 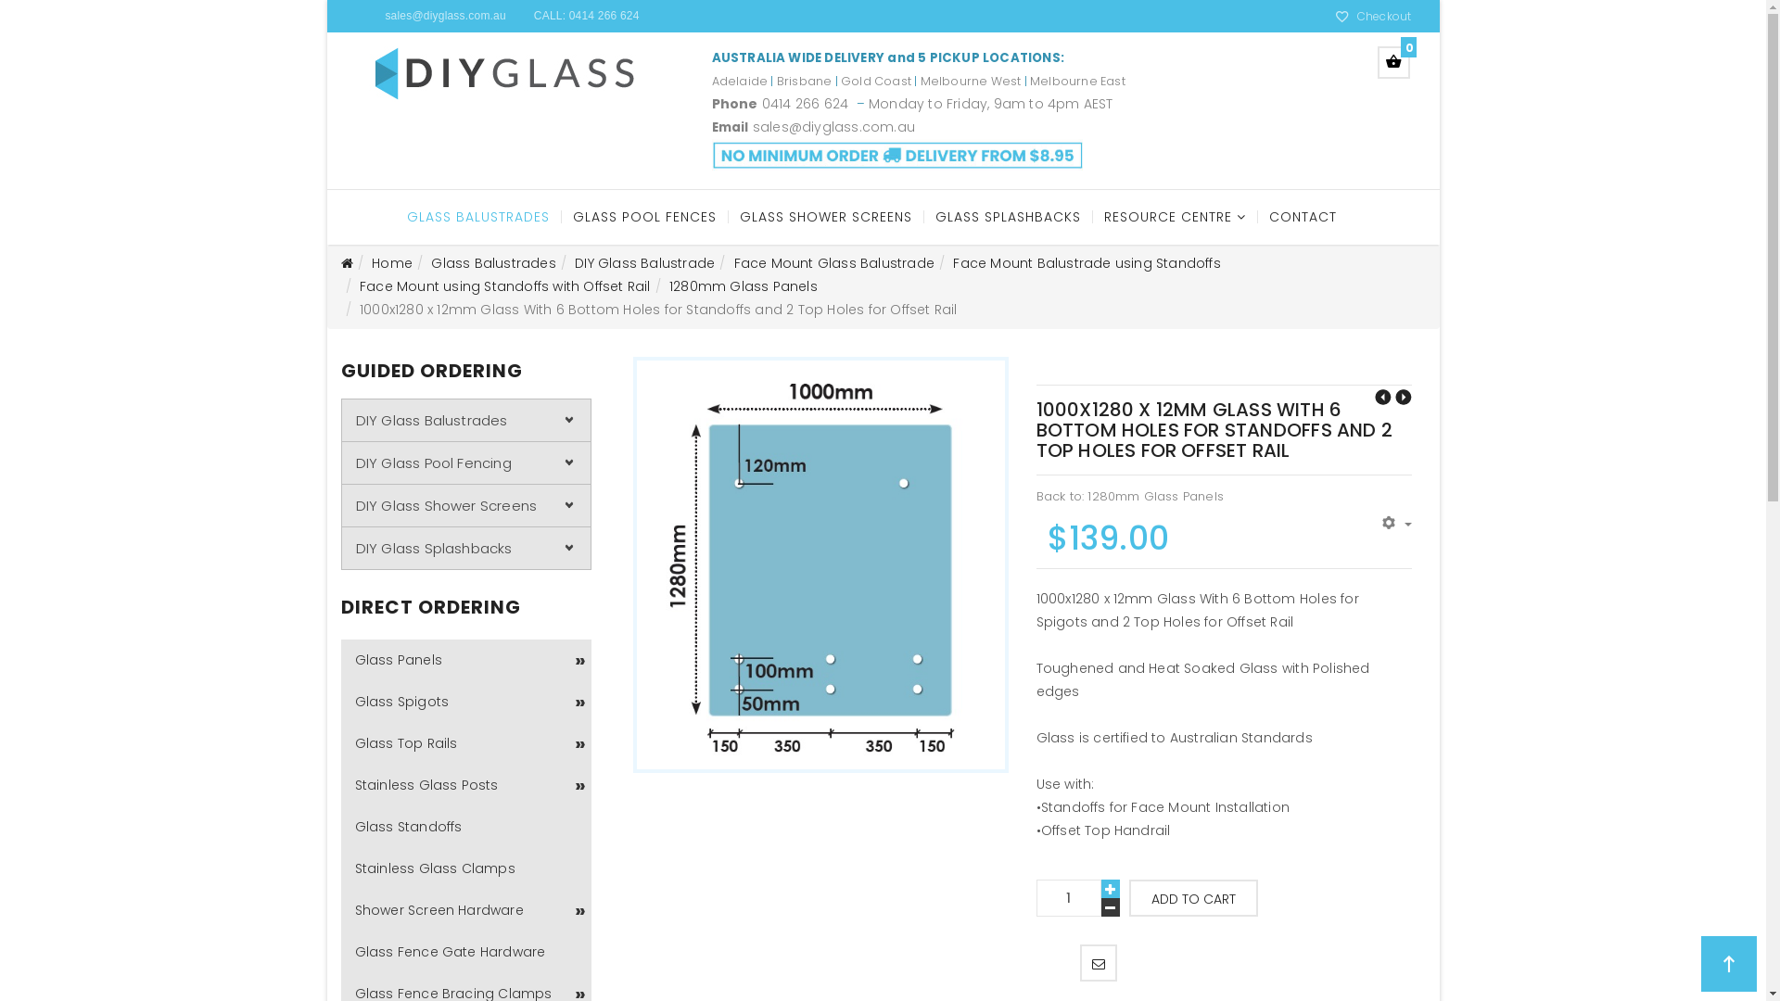 I want to click on Brisbane, so click(x=805, y=82).